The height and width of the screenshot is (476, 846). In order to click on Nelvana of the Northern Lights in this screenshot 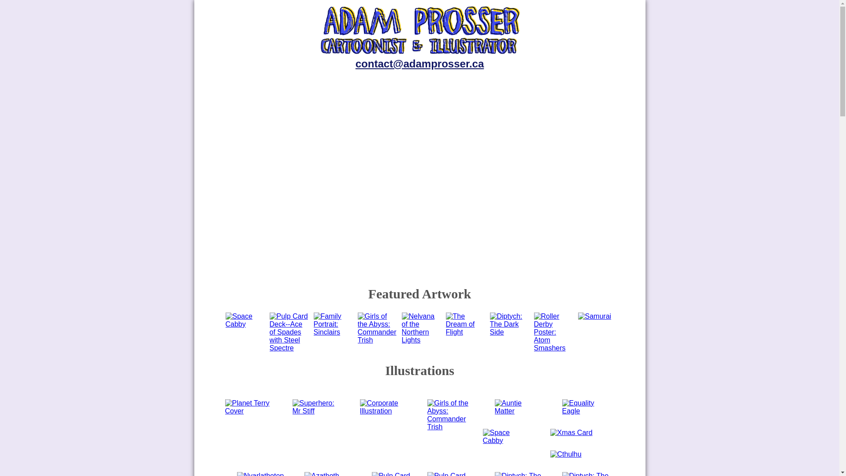, I will do `click(422, 340)`.